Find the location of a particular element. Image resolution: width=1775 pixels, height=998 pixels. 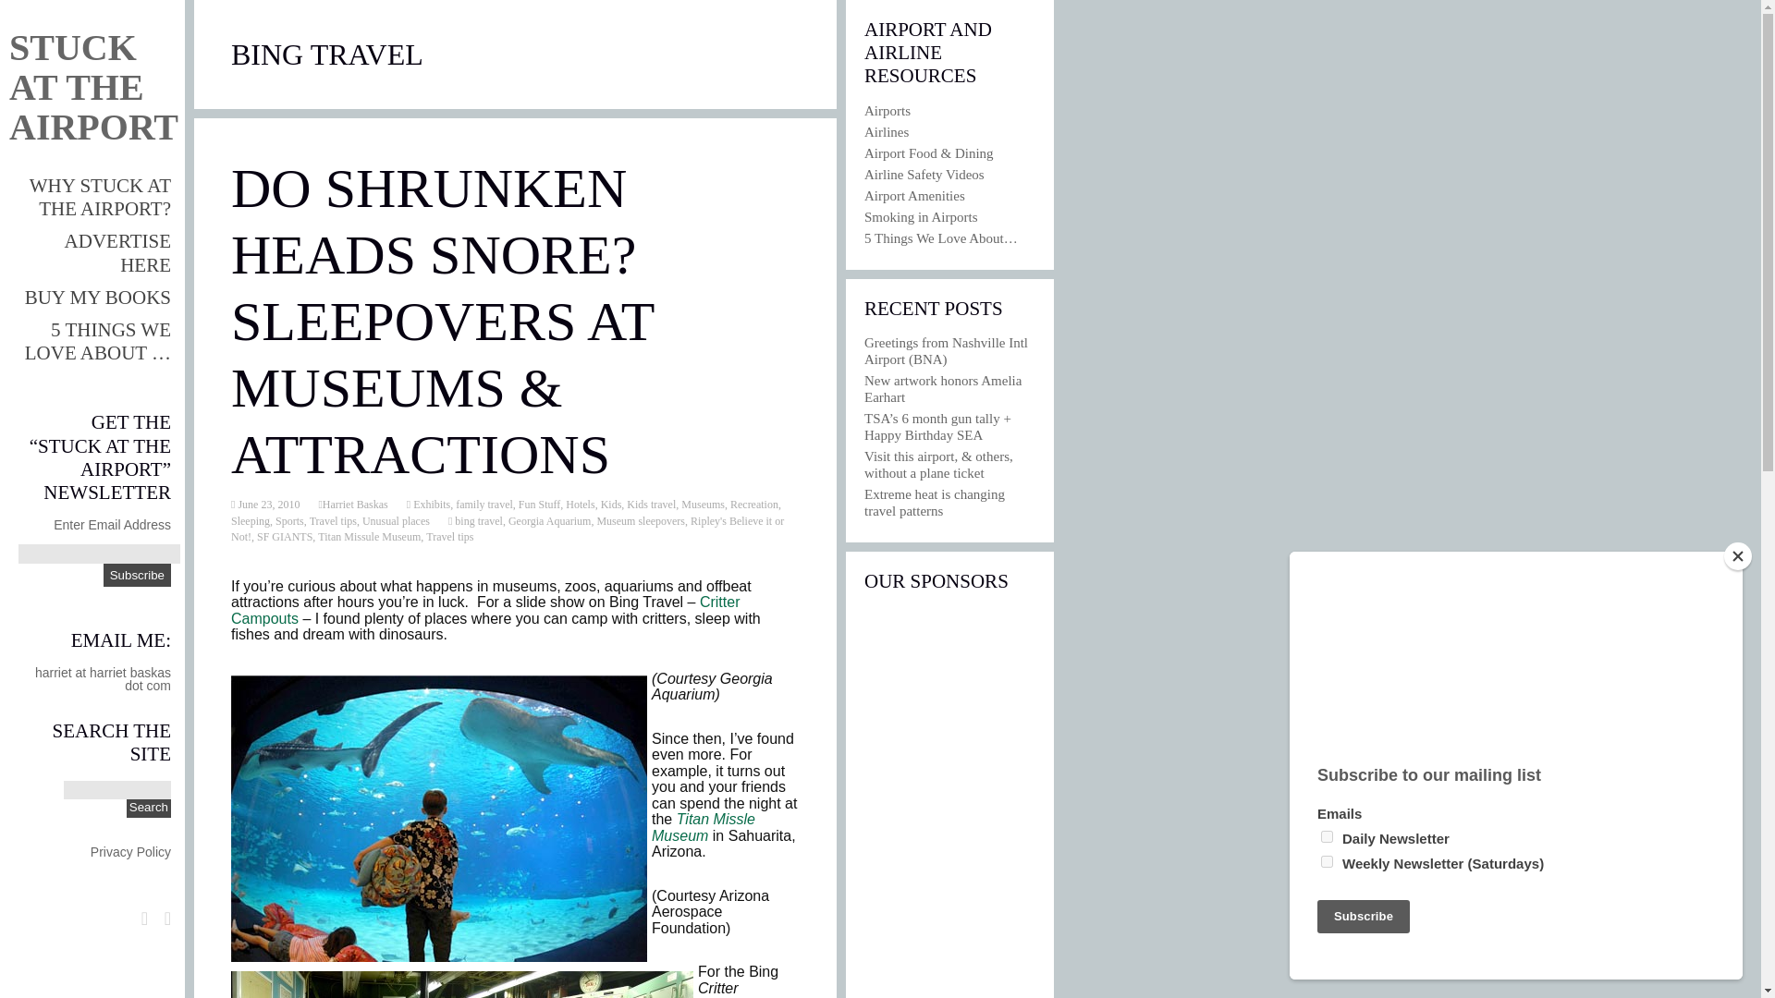

Kids is located at coordinates (612, 504).